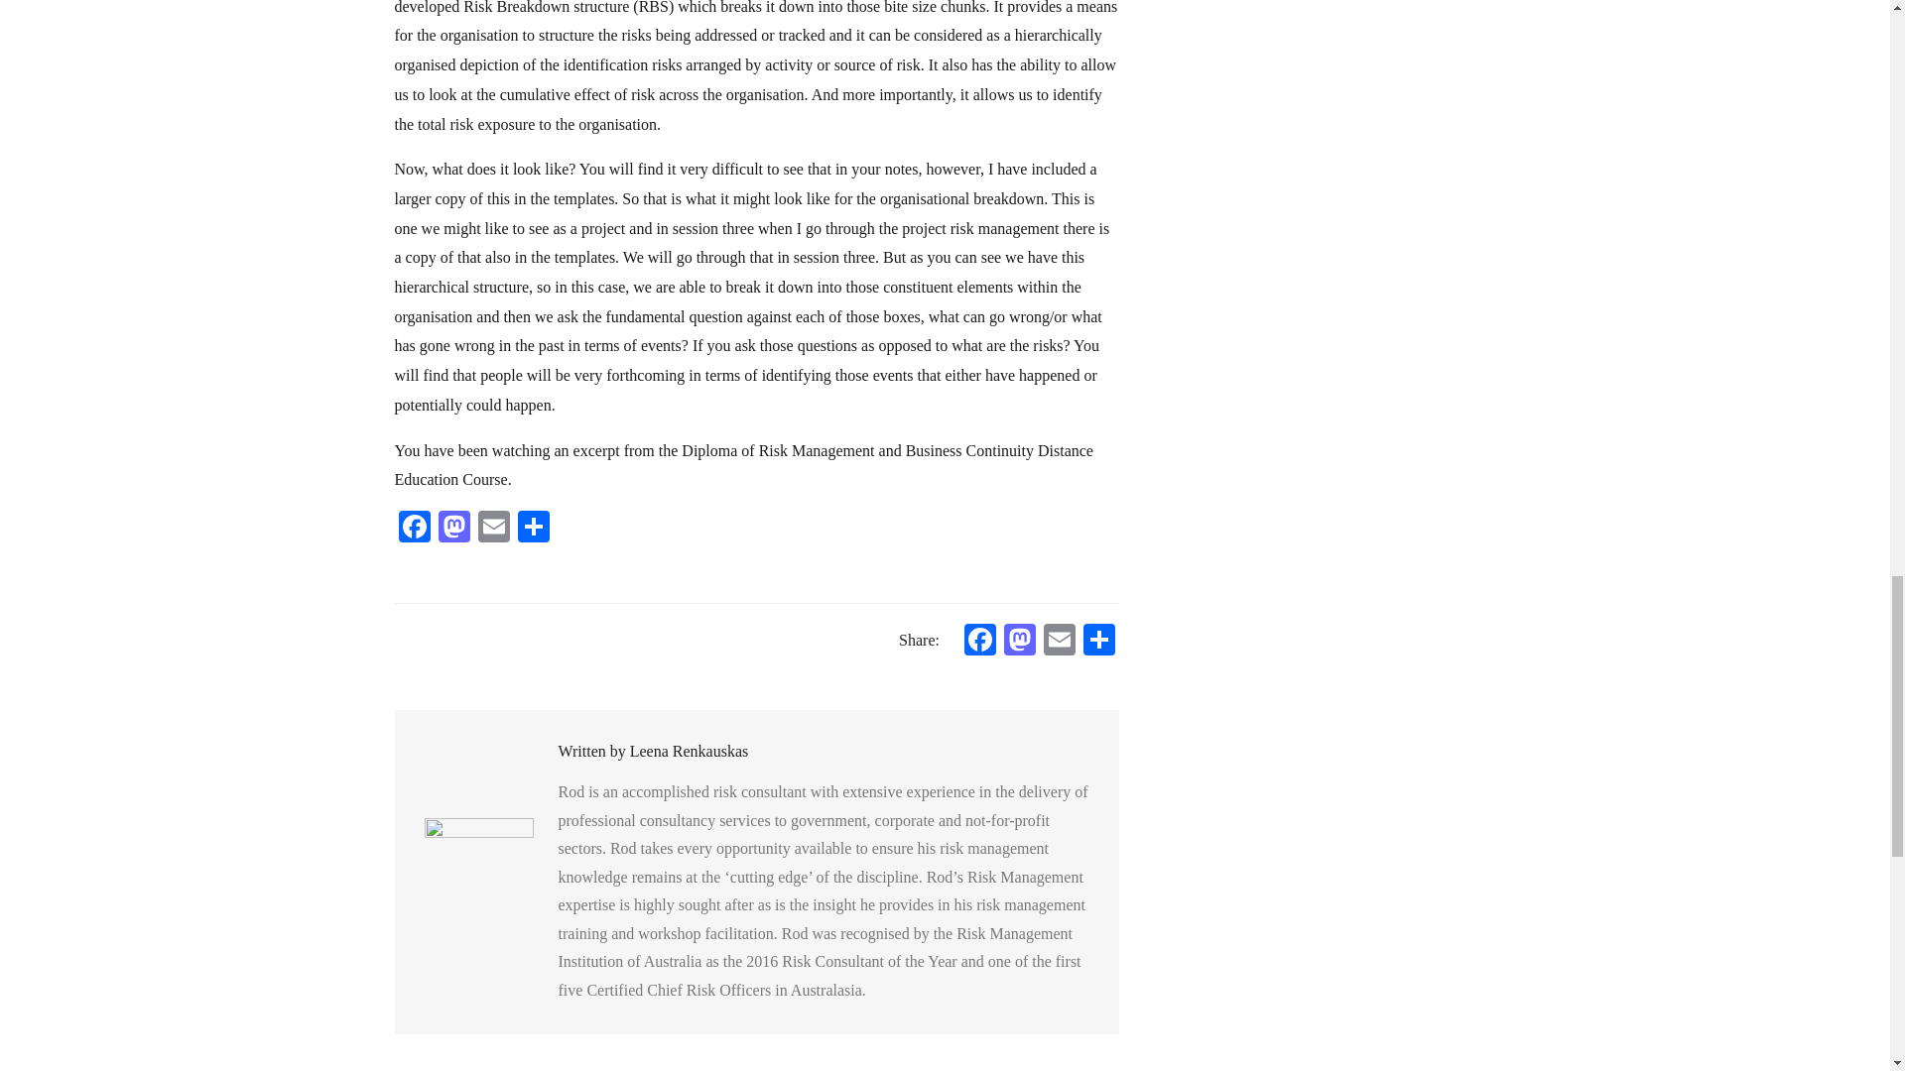 This screenshot has height=1071, width=1905. Describe the element at coordinates (414, 529) in the screenshot. I see `Facebook` at that location.